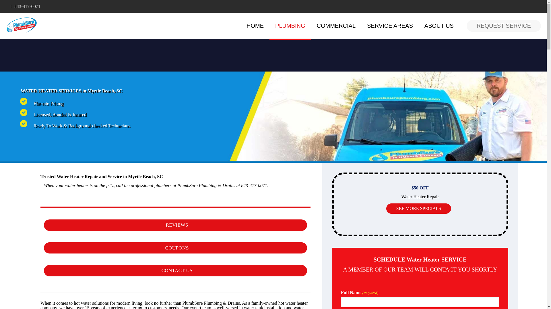  Describe the element at coordinates (255, 26) in the screenshot. I see `HOME` at that location.